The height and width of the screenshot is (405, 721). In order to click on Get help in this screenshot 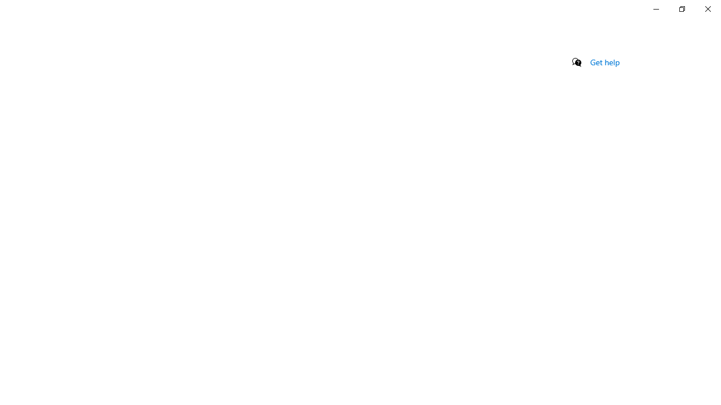, I will do `click(605, 62)`.